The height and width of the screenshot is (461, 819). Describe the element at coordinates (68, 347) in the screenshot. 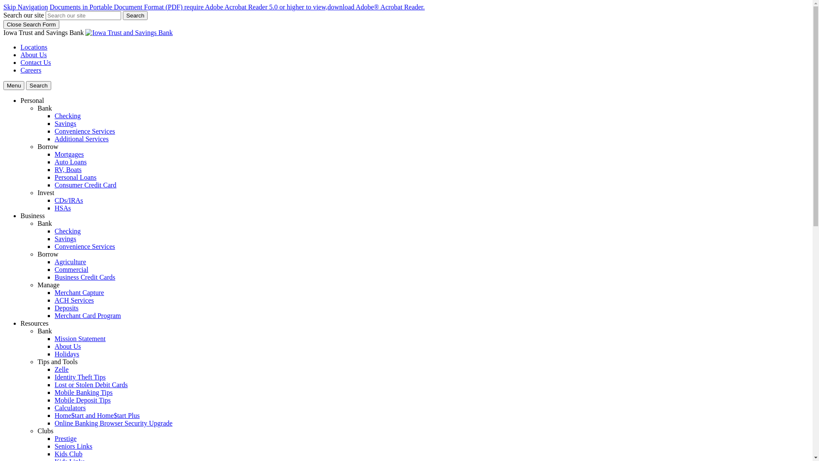

I see `About Us` at that location.